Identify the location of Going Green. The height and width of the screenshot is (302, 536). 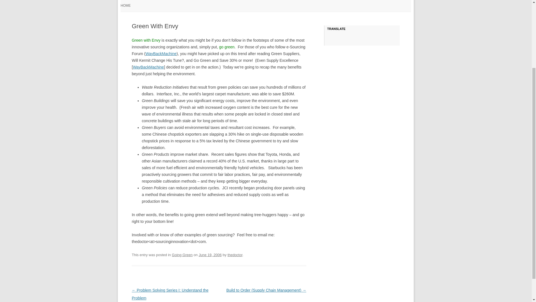
(182, 255).